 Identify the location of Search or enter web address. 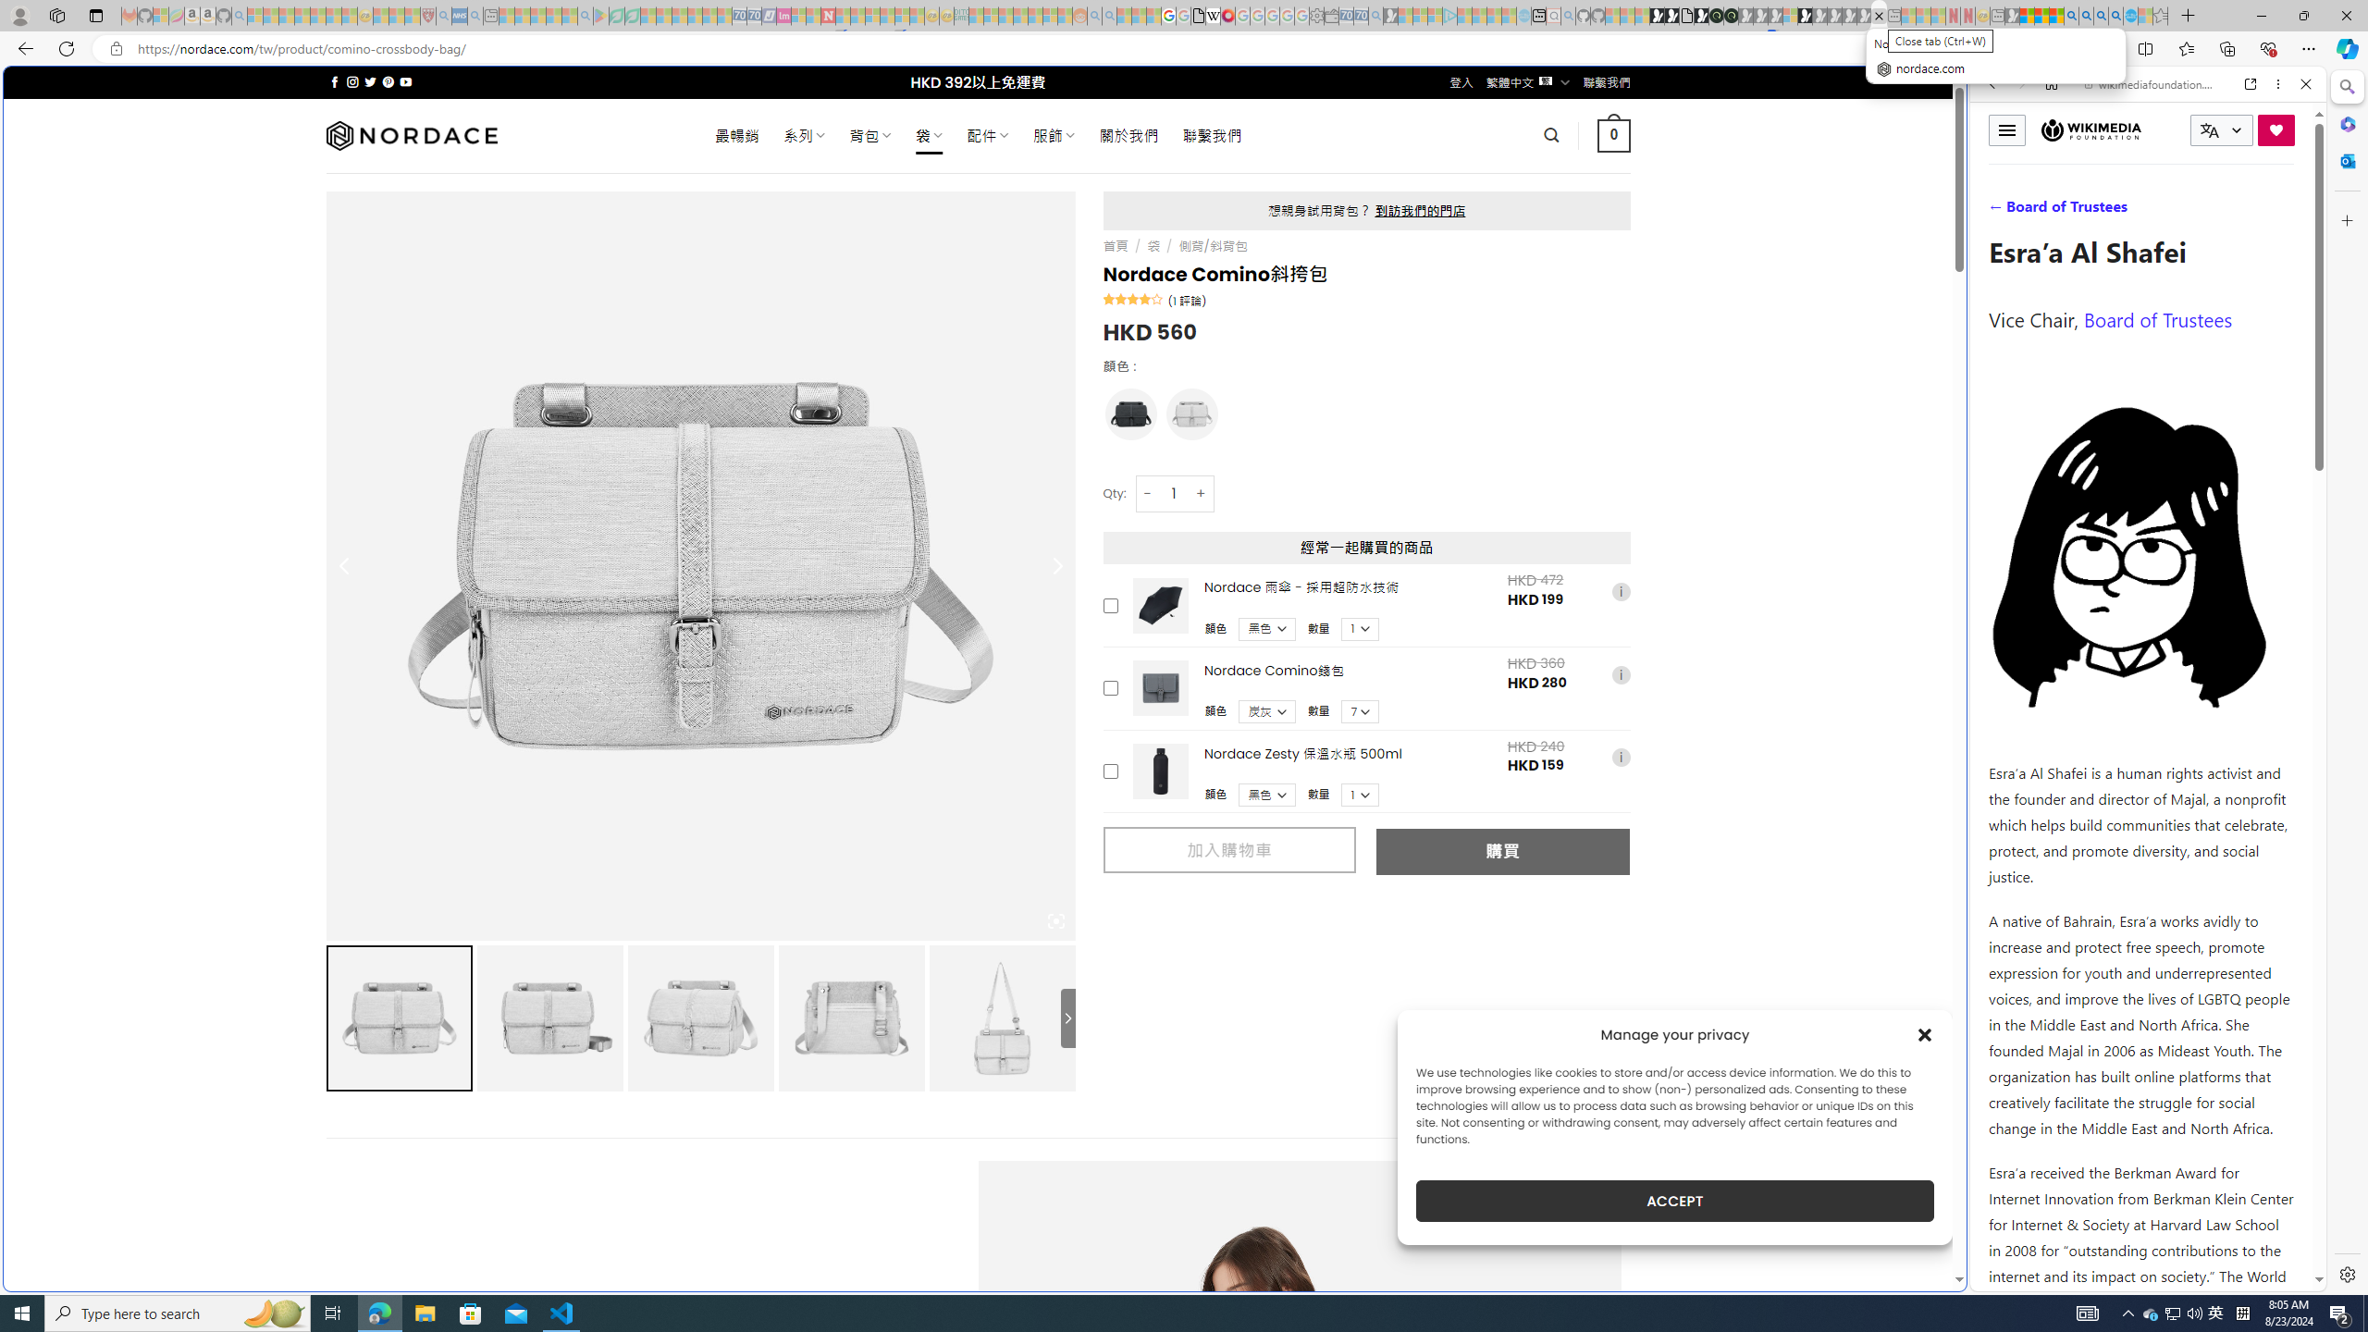
(1500, 178).